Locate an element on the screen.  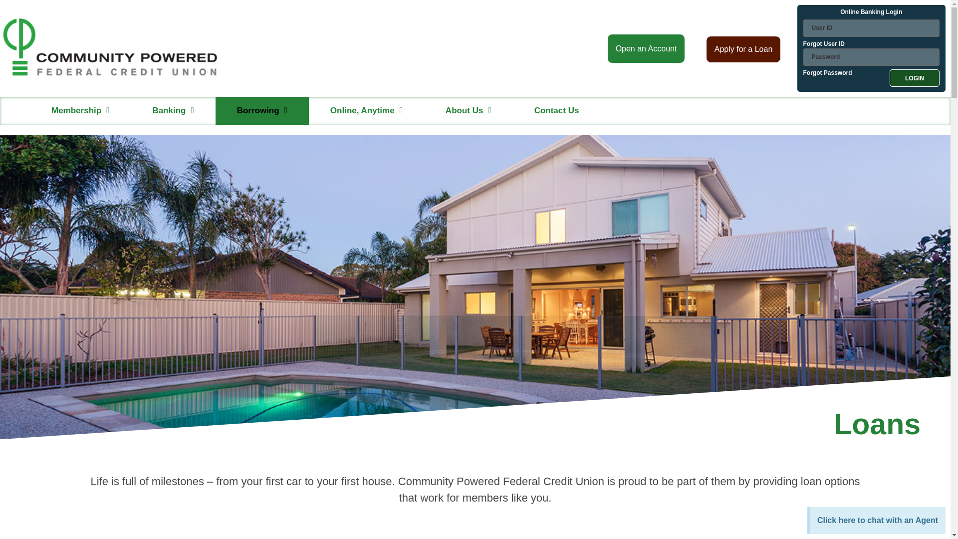
Membership is located at coordinates (80, 111).